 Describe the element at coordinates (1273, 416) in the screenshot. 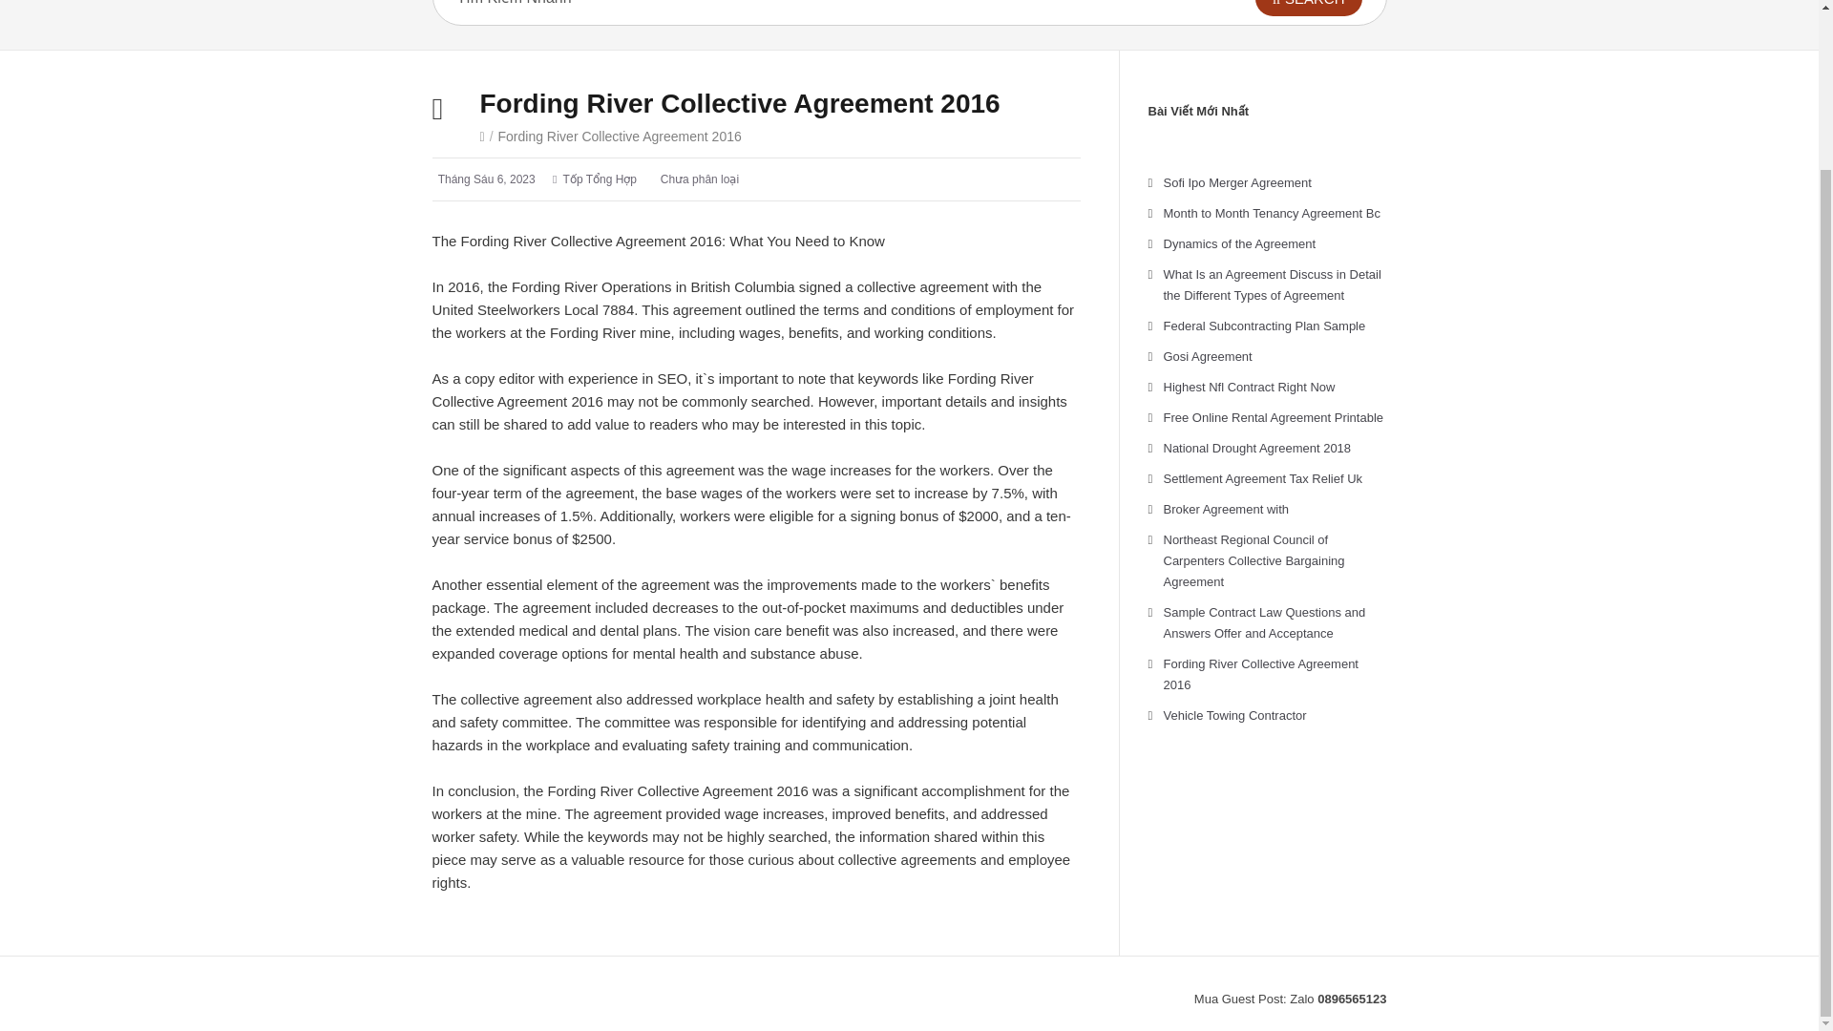

I see `Free Online Rental Agreement Printable` at that location.